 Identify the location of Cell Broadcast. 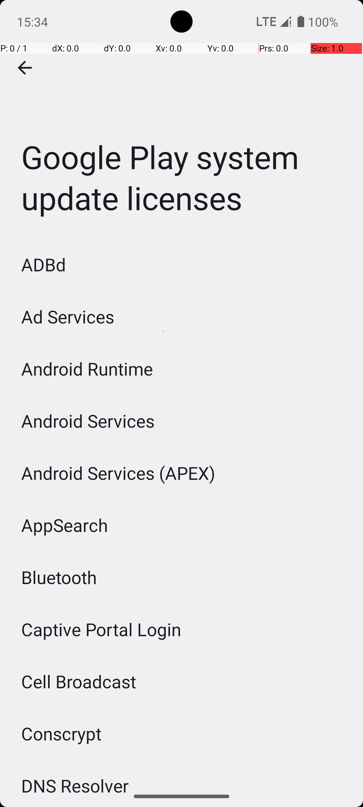
(79, 681).